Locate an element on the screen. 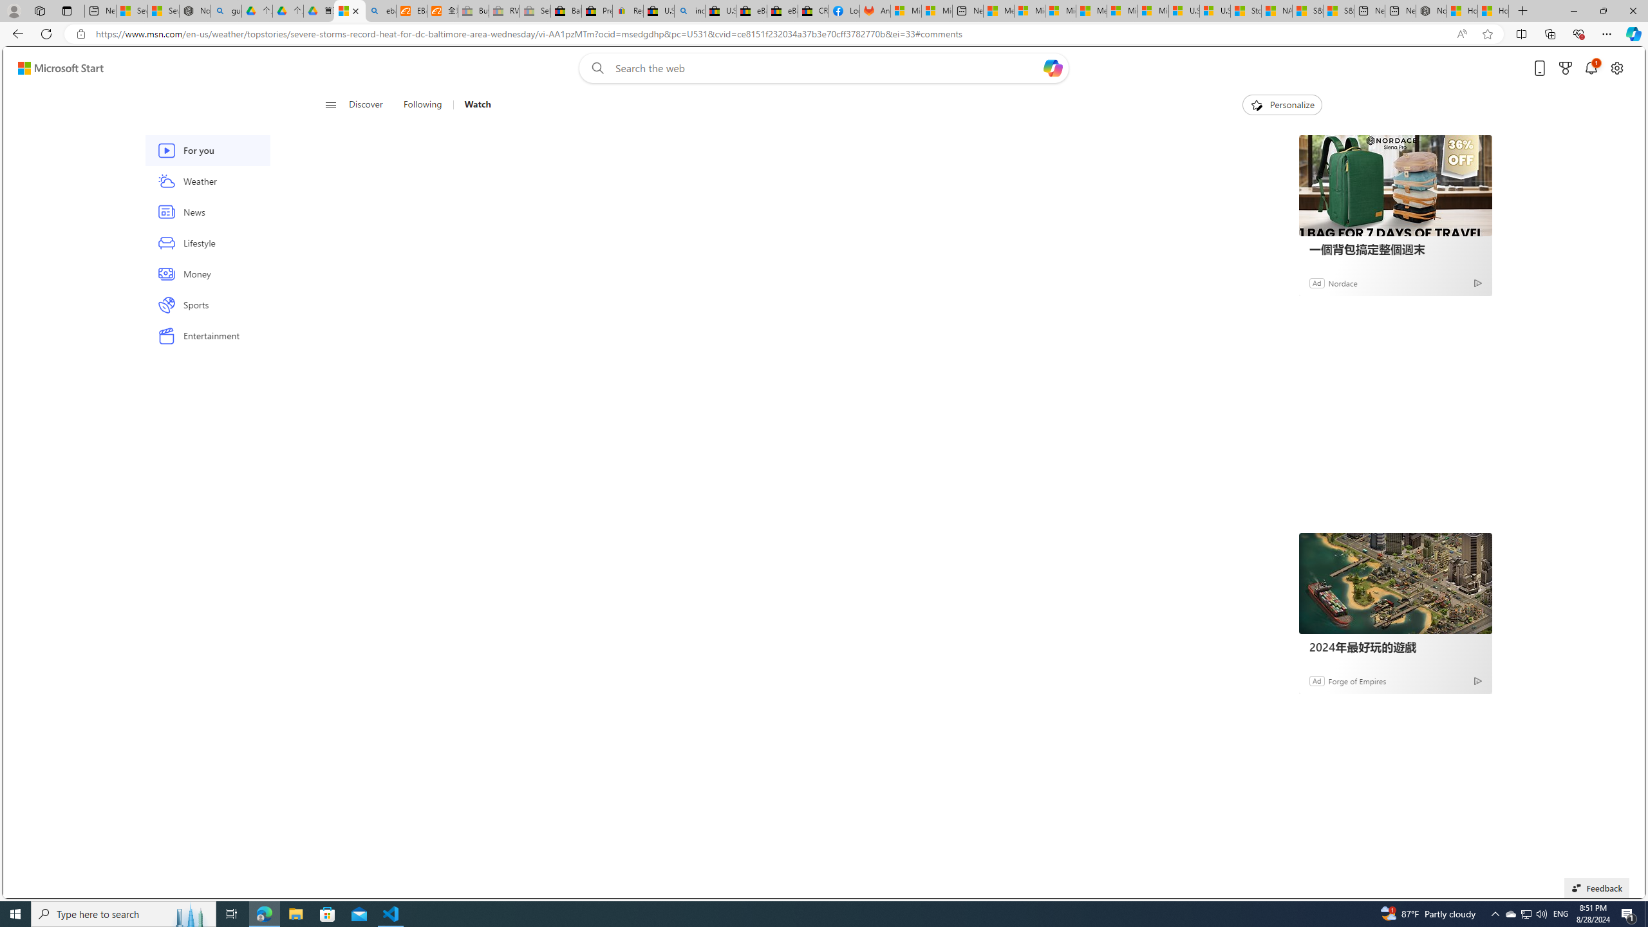  Log into Facebook is located at coordinates (845, 11).